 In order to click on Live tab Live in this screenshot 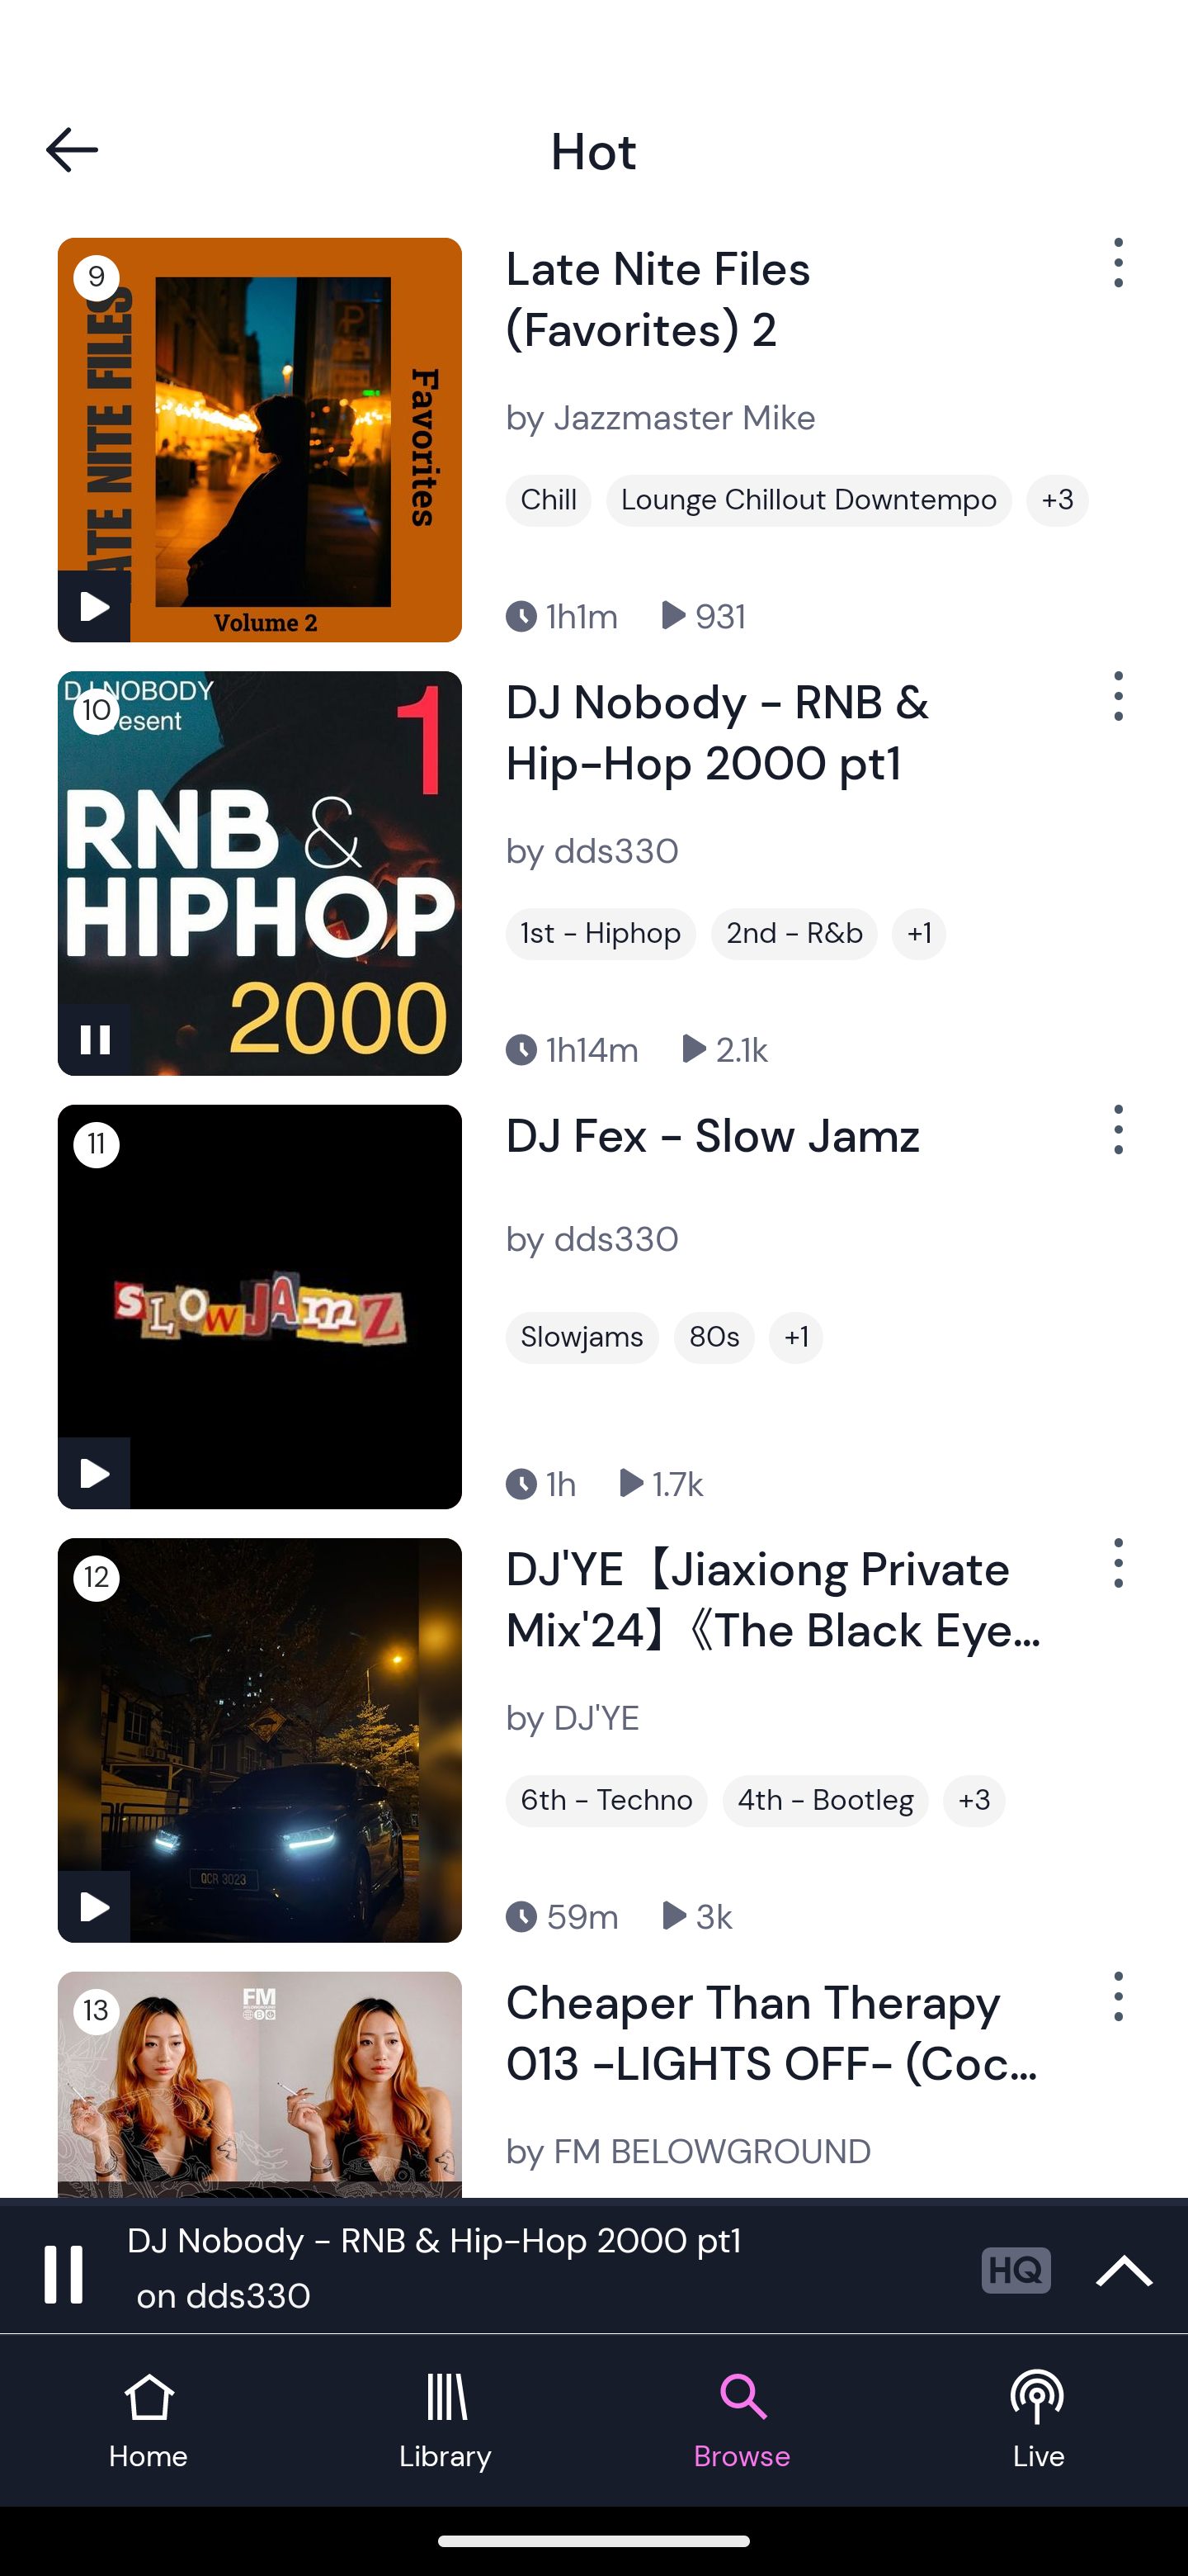, I will do `click(1039, 2421)`.